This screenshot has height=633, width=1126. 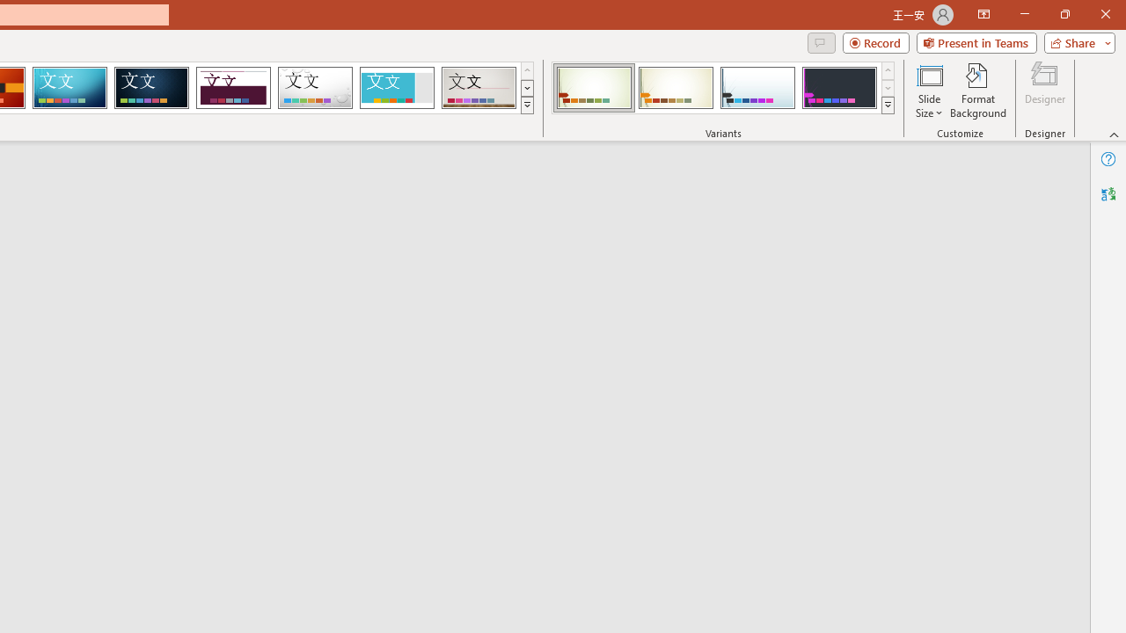 What do you see at coordinates (593, 88) in the screenshot?
I see `Wisp Variant 1` at bounding box center [593, 88].